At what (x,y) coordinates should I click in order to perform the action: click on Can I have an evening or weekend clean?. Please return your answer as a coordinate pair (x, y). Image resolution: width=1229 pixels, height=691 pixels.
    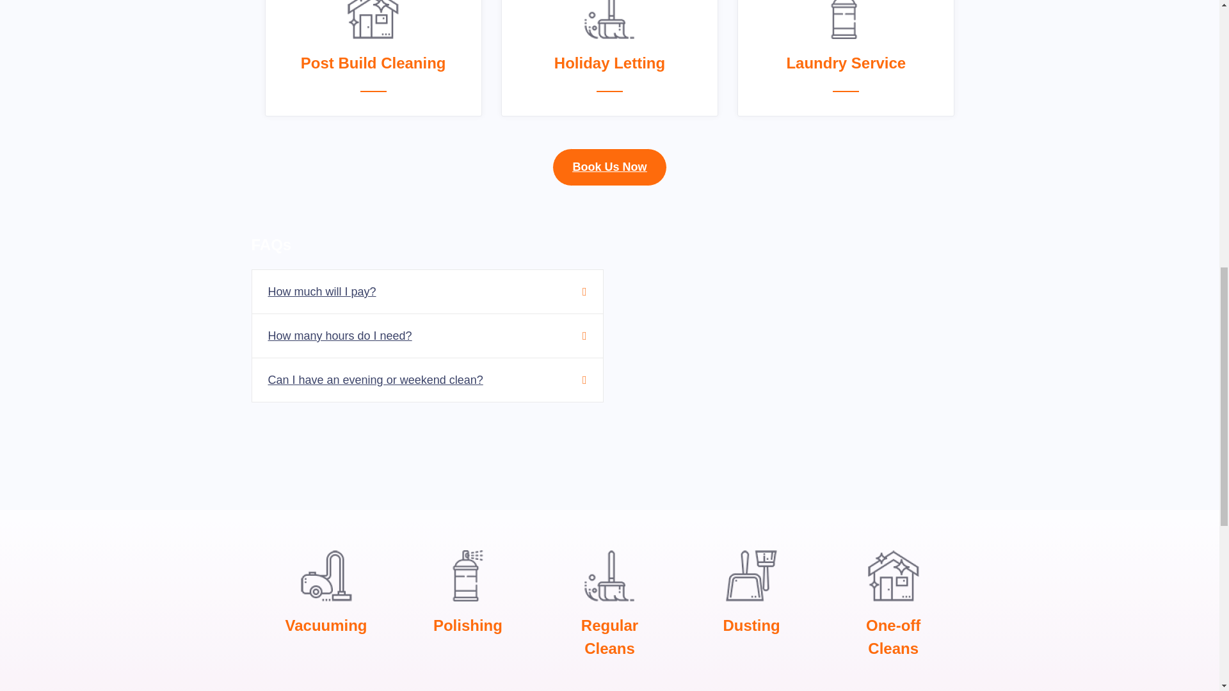
    Looking at the image, I should click on (375, 380).